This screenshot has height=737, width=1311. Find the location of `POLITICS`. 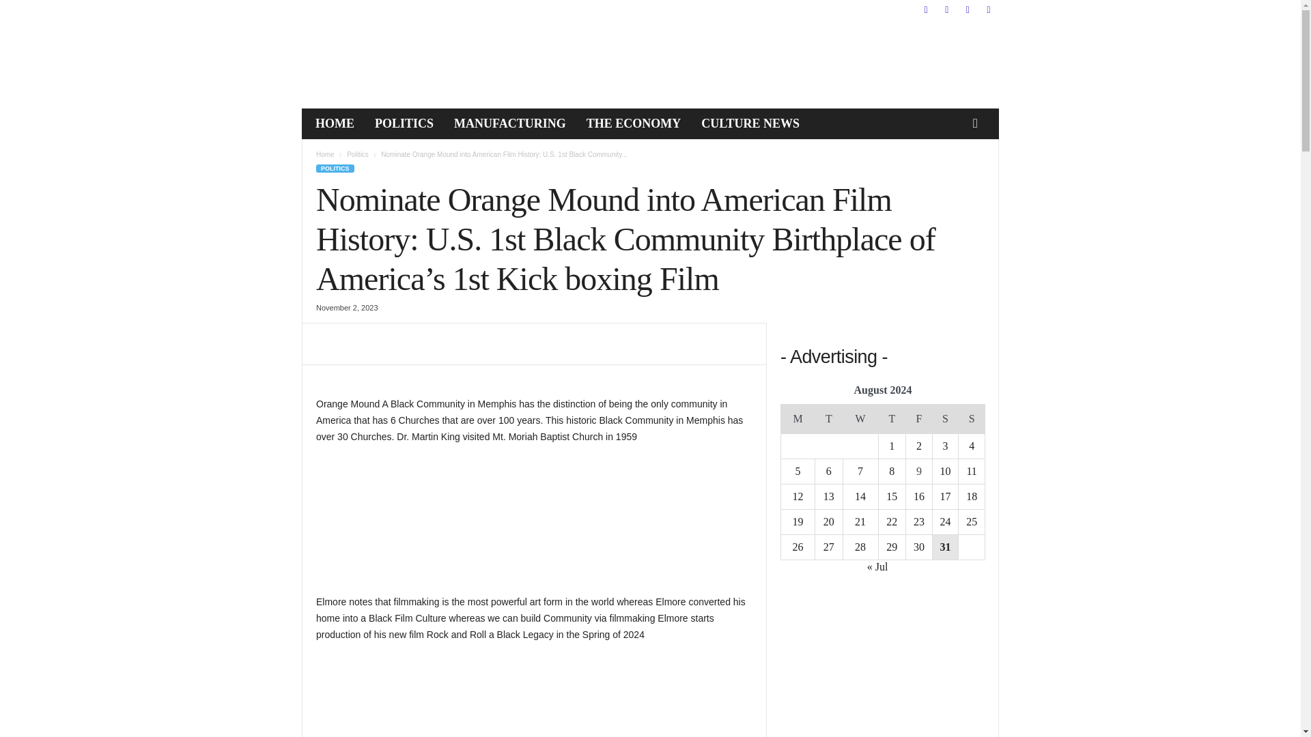

POLITICS is located at coordinates (335, 168).